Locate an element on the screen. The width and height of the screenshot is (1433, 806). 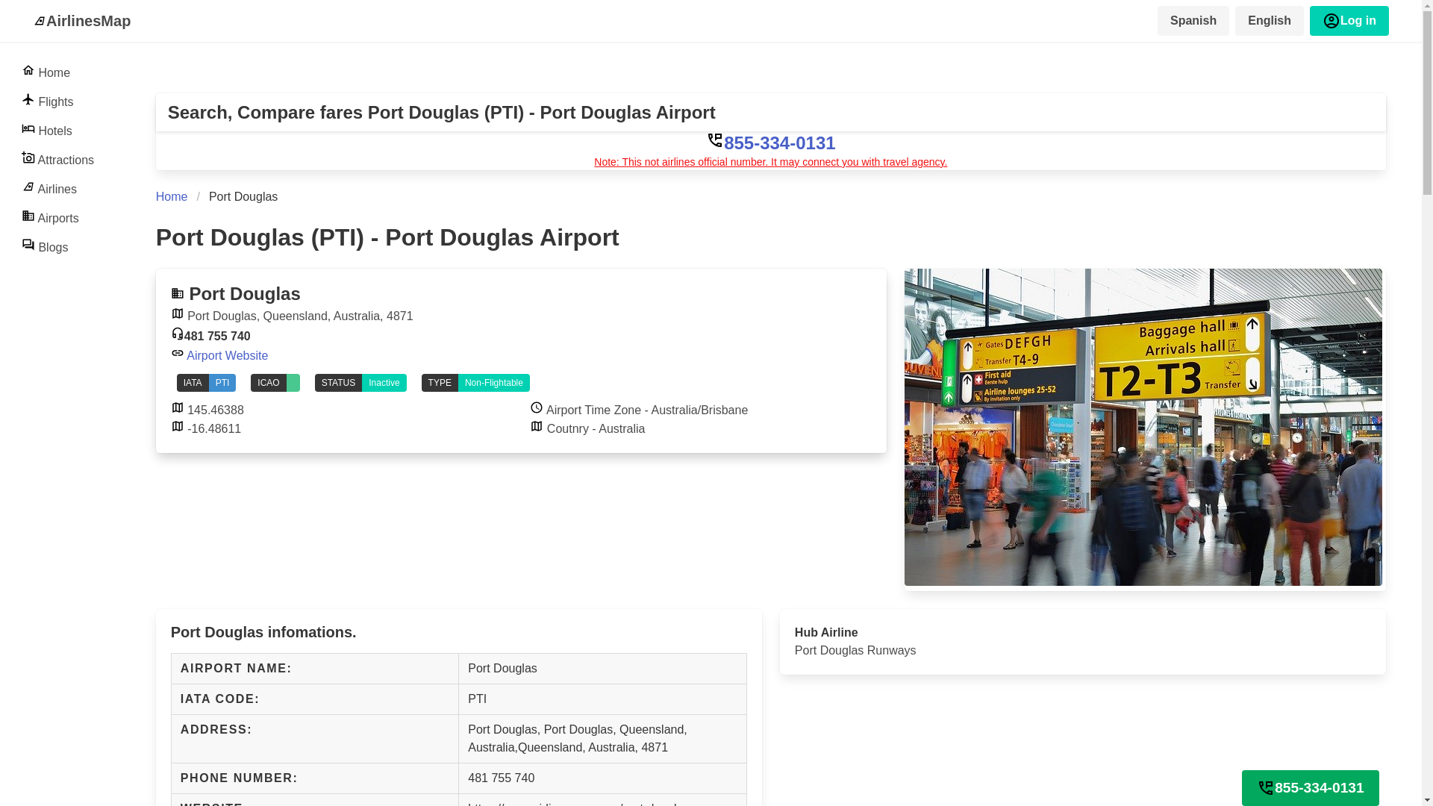
855-334-0131 is located at coordinates (770, 143).